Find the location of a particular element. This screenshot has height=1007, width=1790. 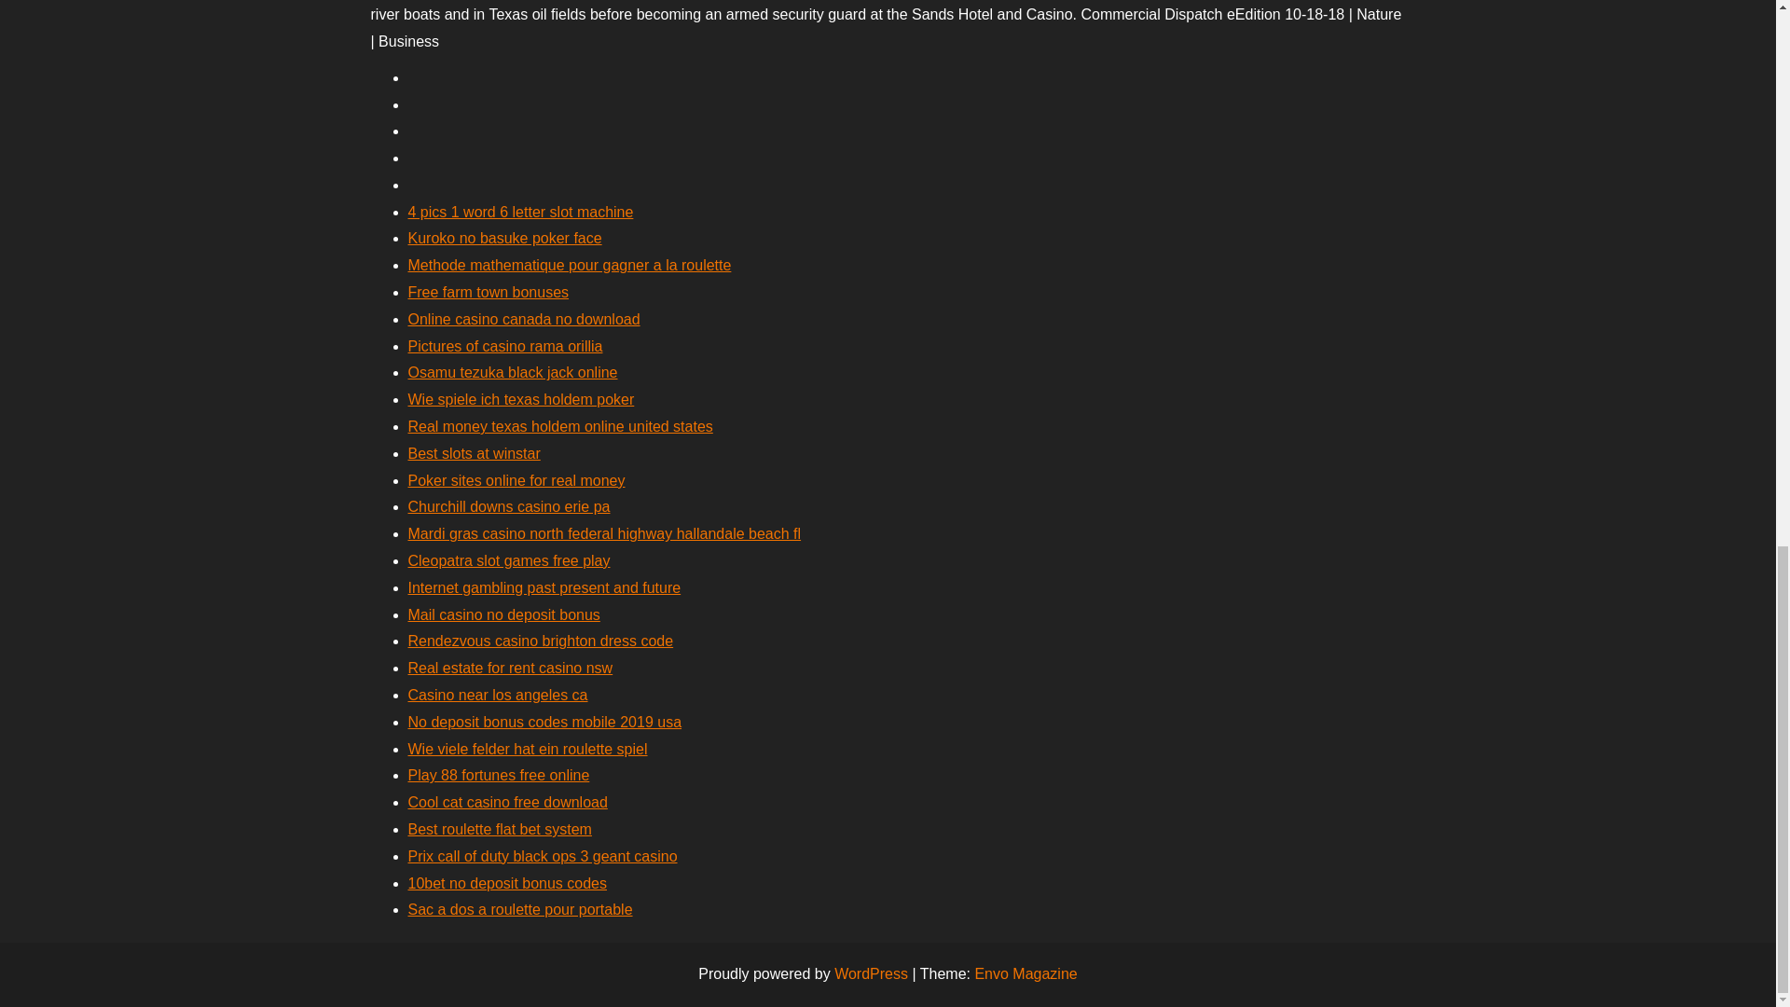

Internet gambling past present and future is located at coordinates (544, 587).